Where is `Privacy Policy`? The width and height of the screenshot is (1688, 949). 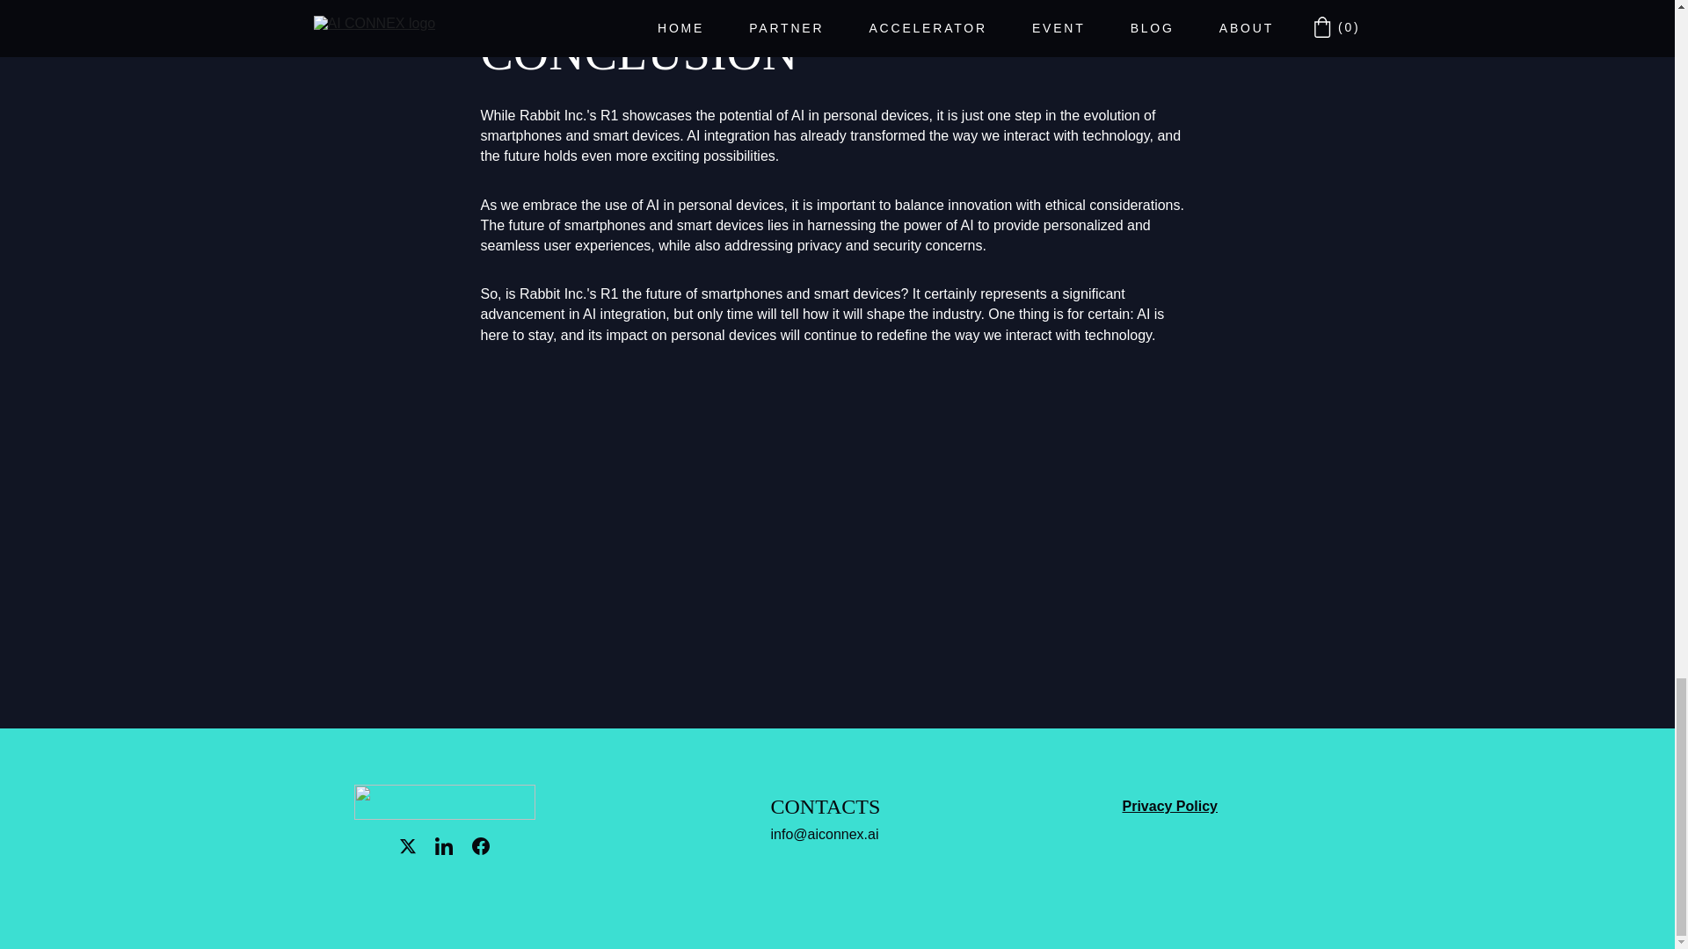
Privacy Policy is located at coordinates (1169, 806).